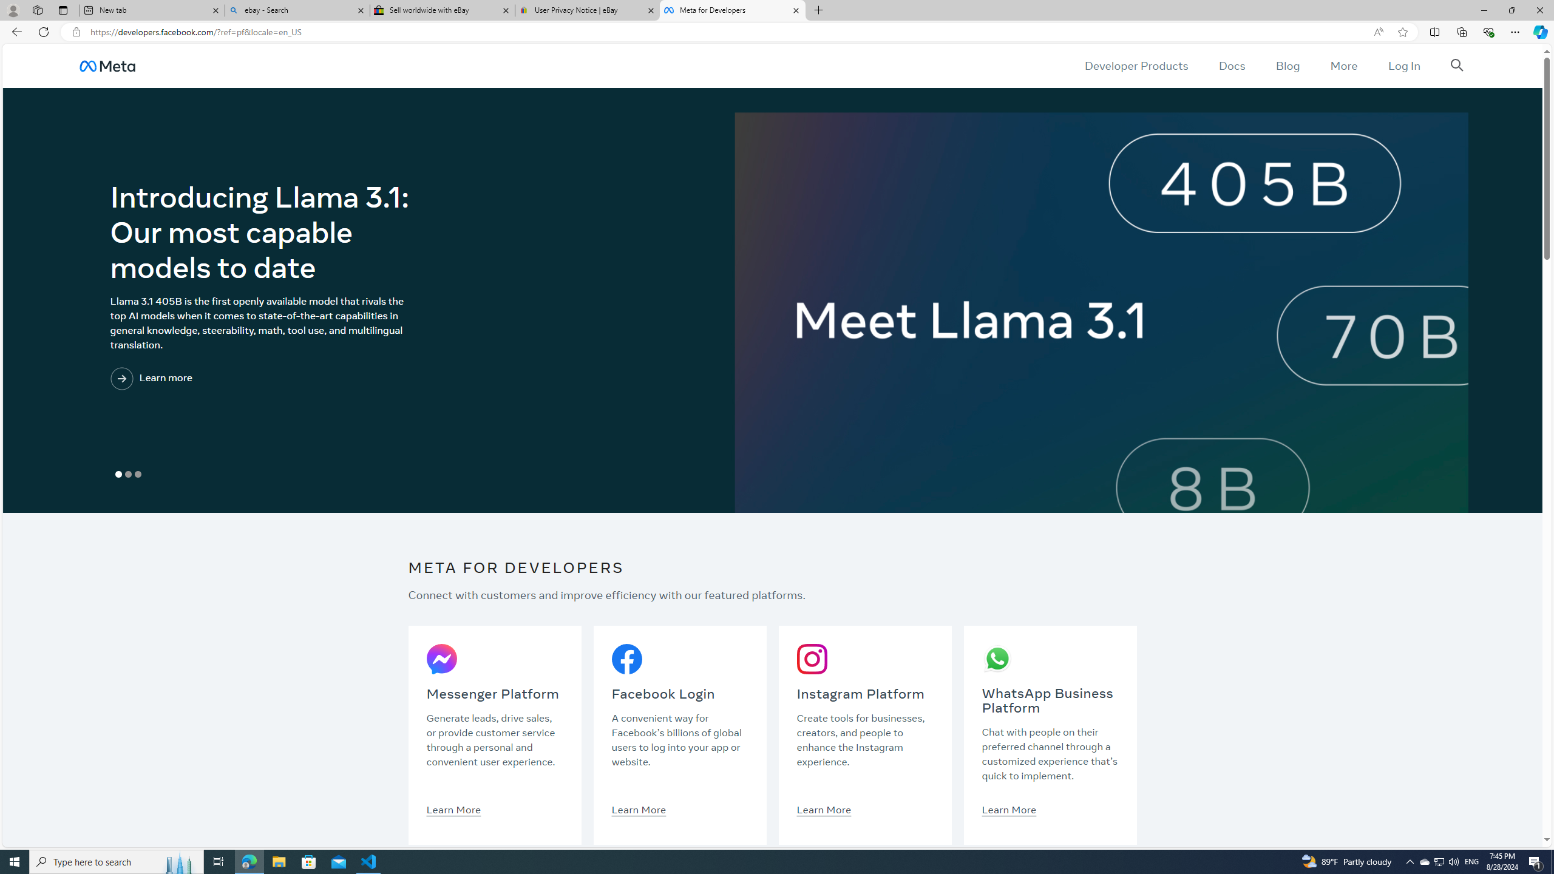 The height and width of the screenshot is (874, 1554). I want to click on Show Slide 1, so click(119, 475).